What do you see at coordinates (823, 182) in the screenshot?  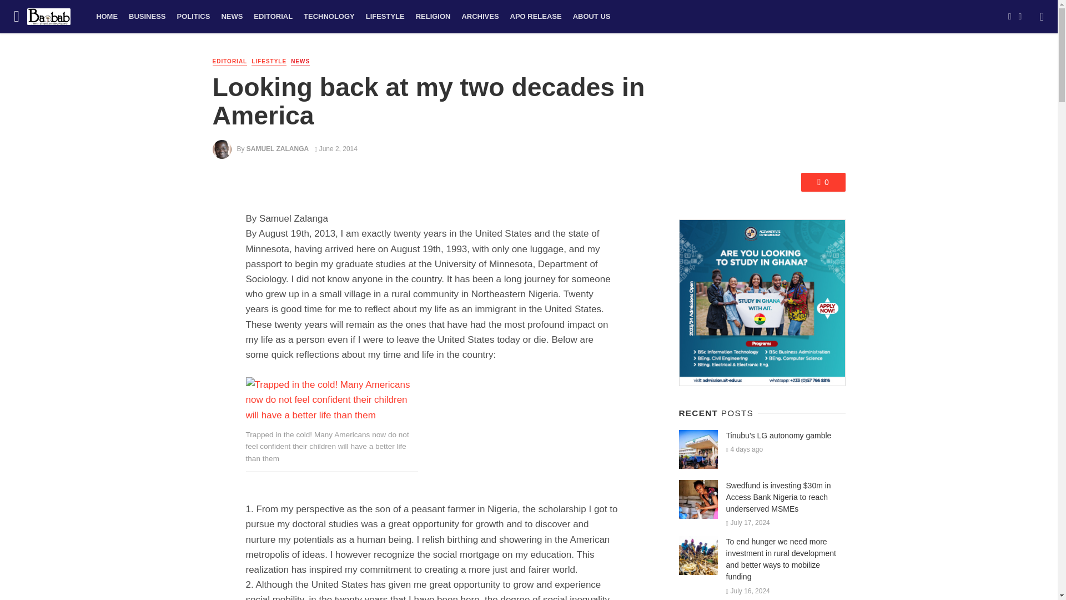 I see `0` at bounding box center [823, 182].